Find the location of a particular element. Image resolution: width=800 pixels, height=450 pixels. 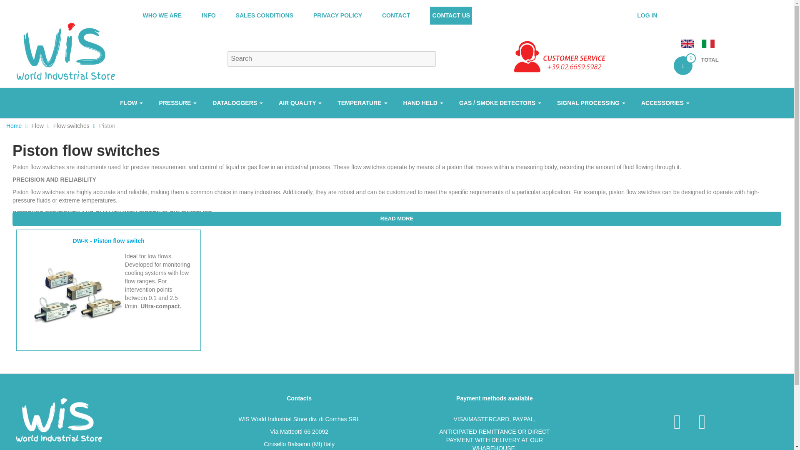

0 is located at coordinates (683, 66).